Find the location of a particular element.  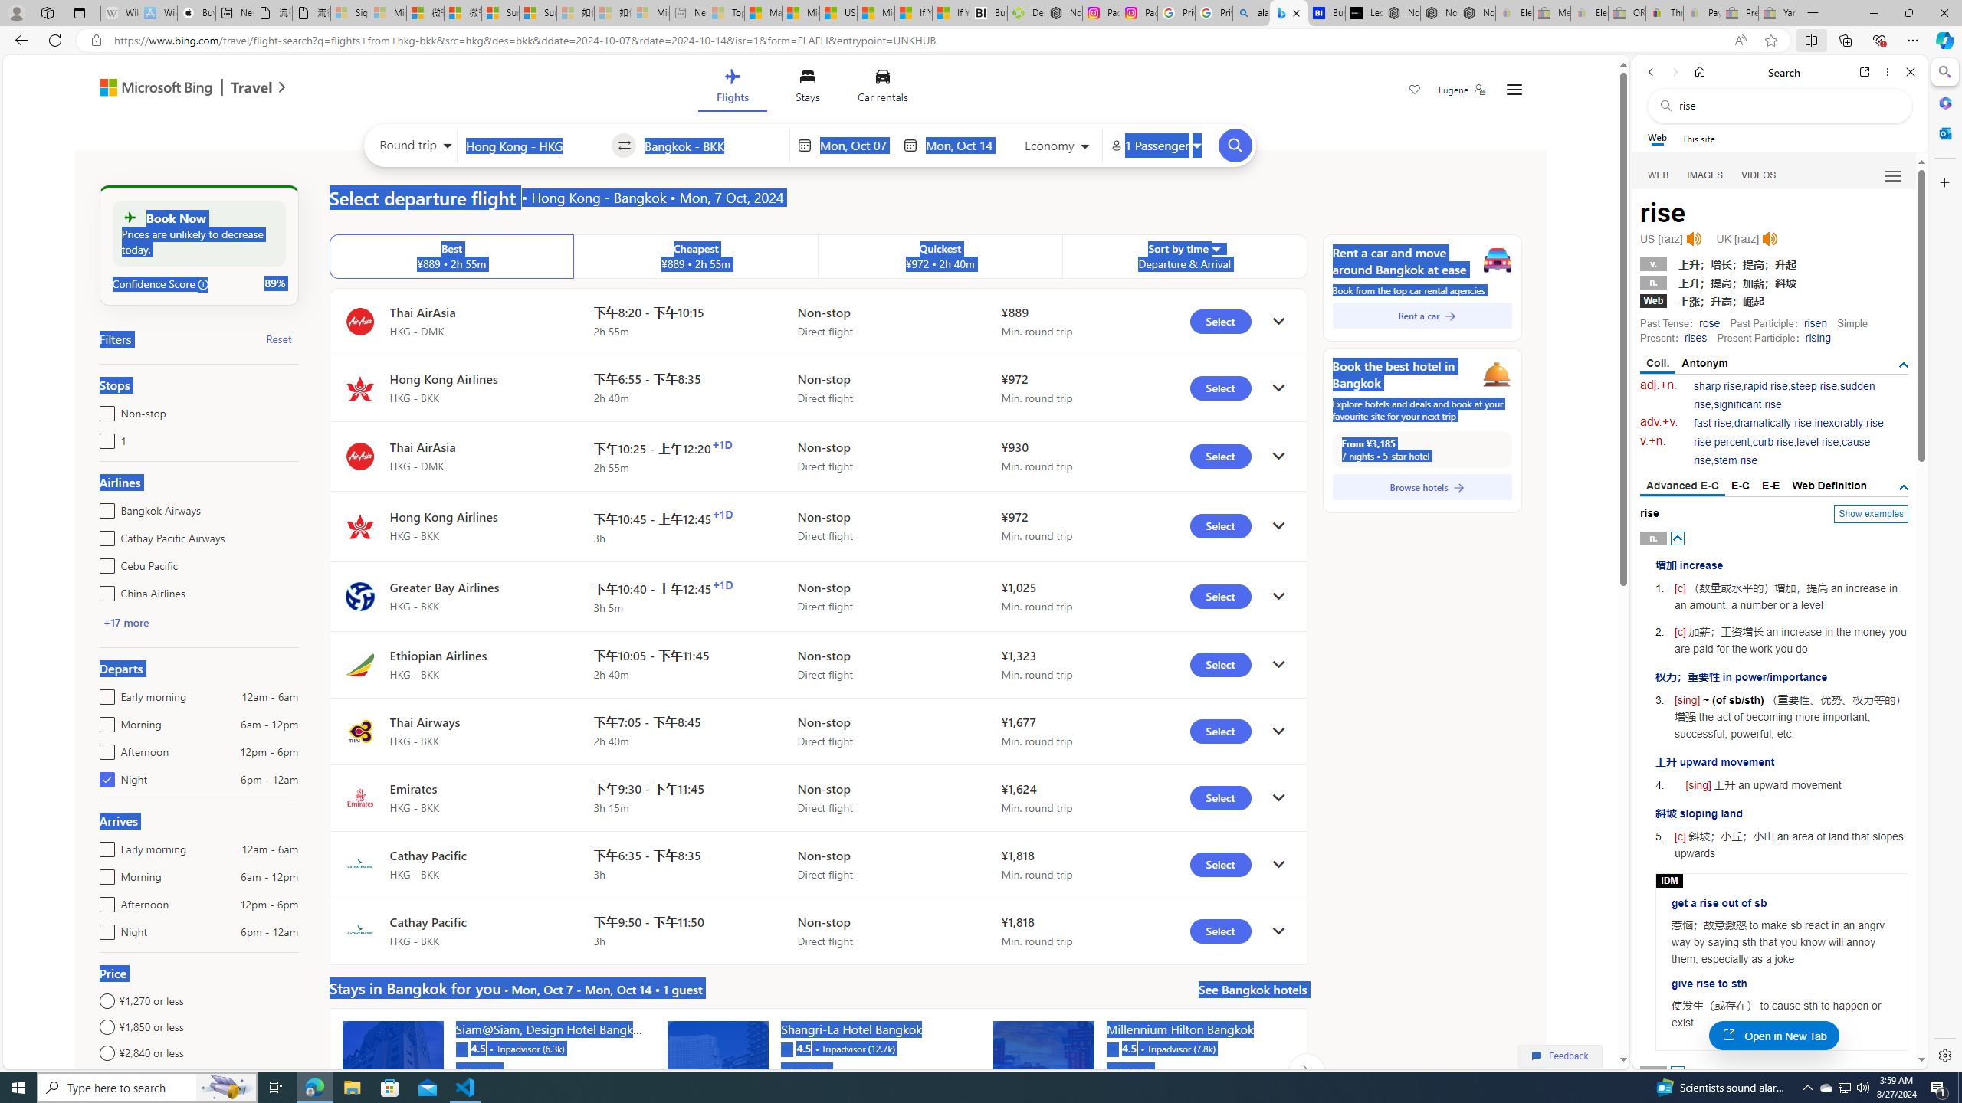

Reset is located at coordinates (278, 339).